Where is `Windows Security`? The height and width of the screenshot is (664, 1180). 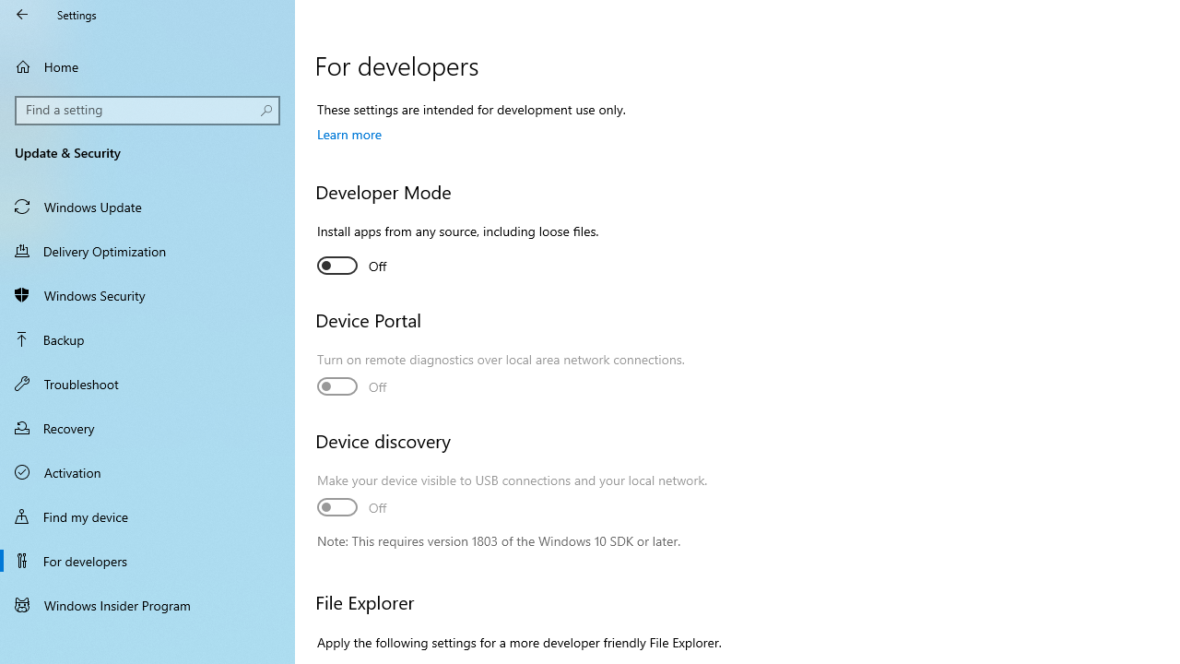 Windows Security is located at coordinates (147, 295).